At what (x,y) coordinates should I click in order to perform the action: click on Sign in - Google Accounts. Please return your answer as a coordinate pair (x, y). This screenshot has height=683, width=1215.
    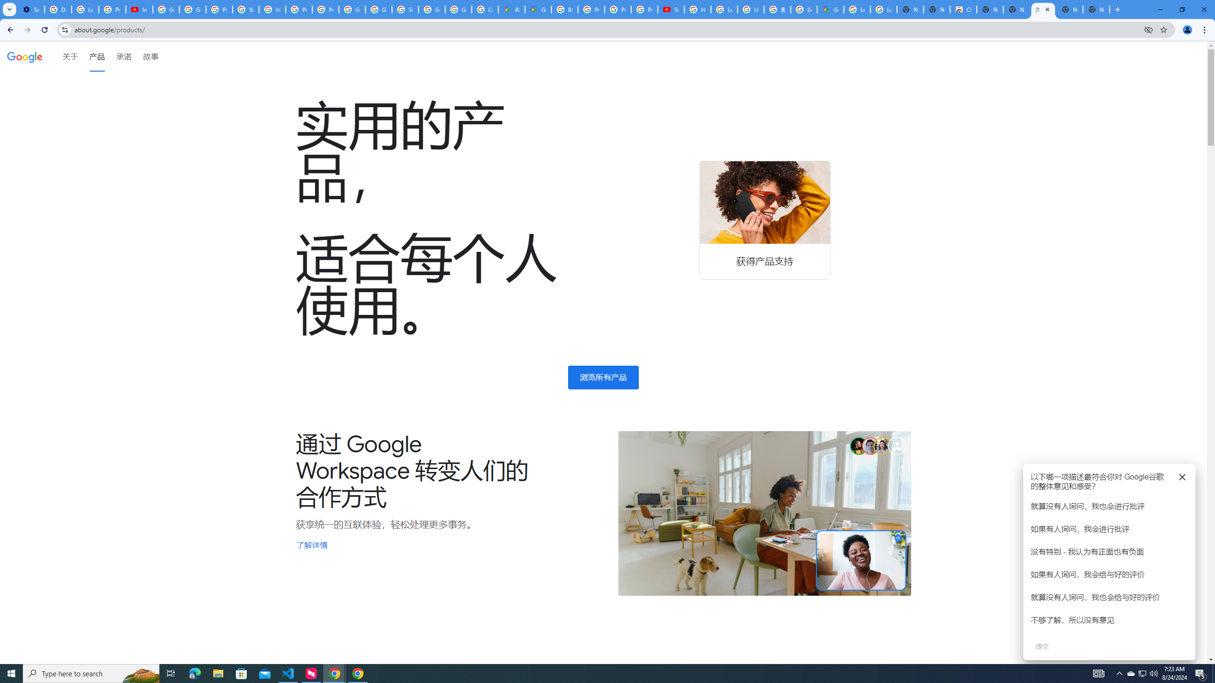
    Looking at the image, I should click on (405, 9).